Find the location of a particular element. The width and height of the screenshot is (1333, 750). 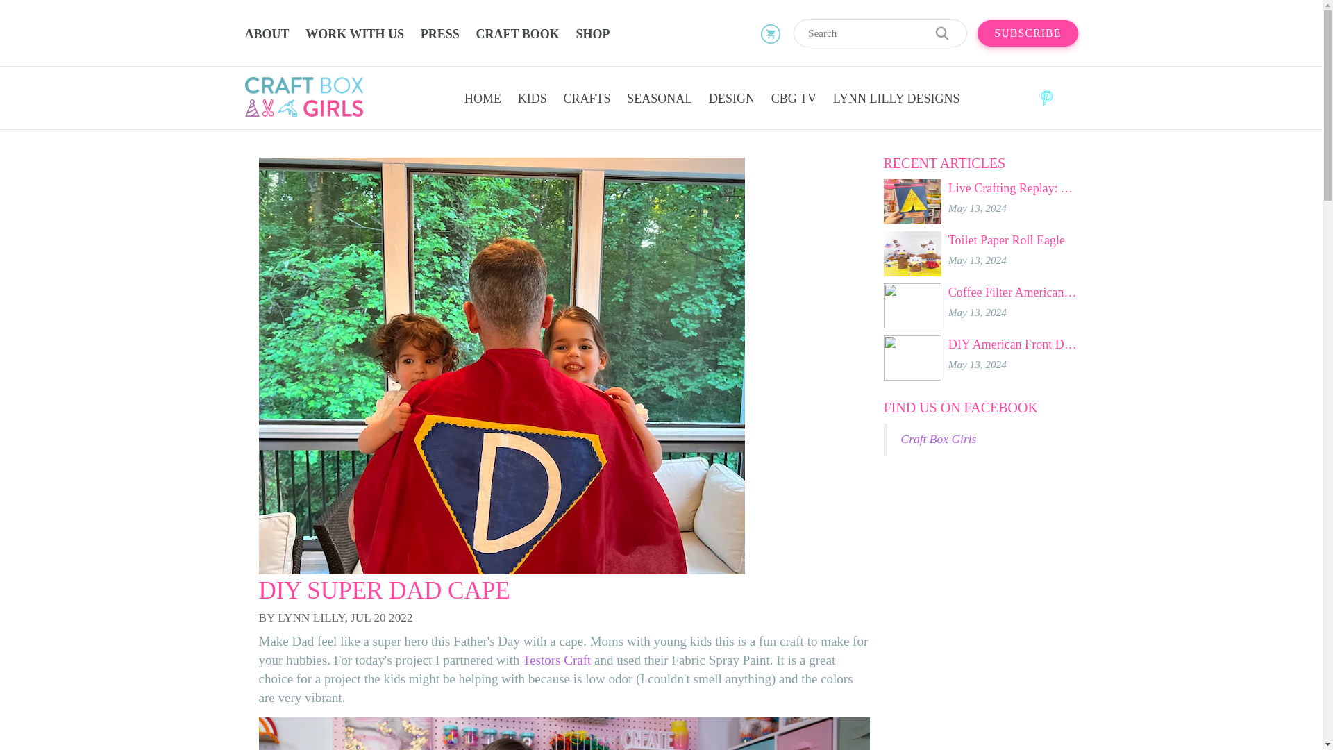

HOME is located at coordinates (482, 99).